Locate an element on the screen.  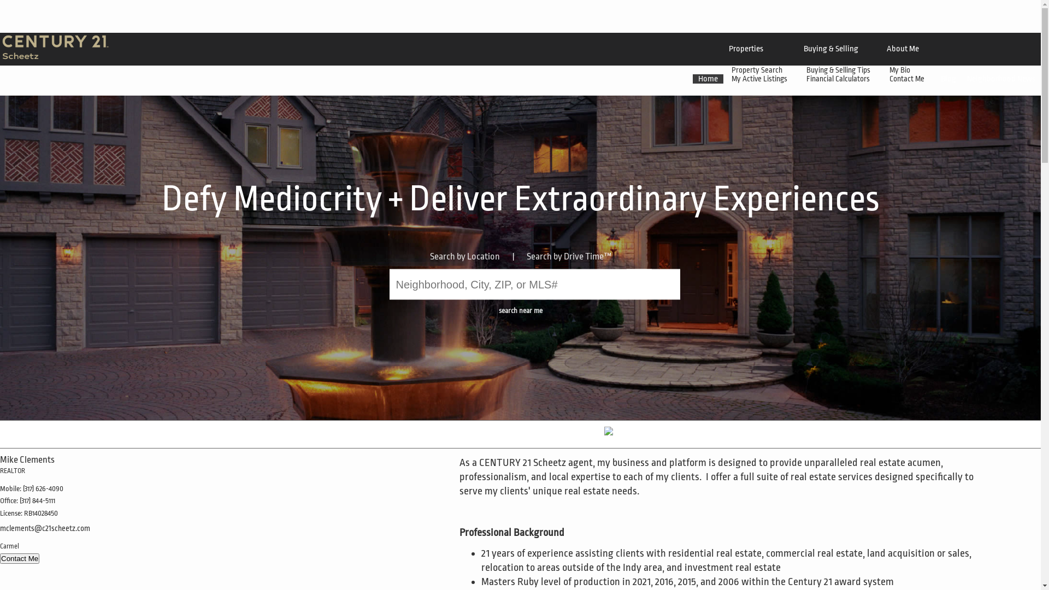
My Active Listings is located at coordinates (761, 79).